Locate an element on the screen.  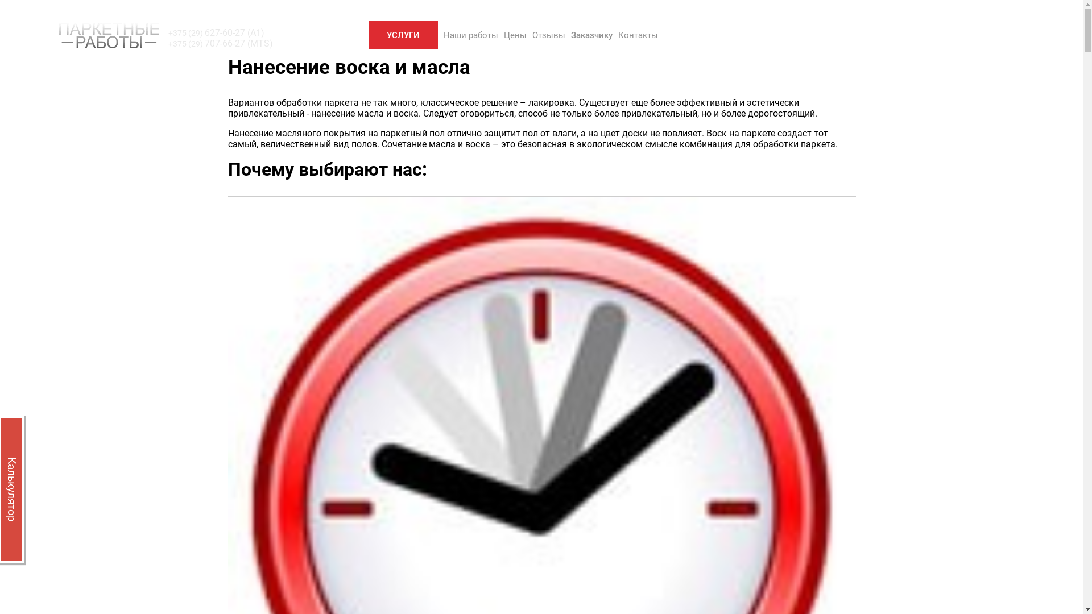
+375 (29) 707-66-27 (MTS) is located at coordinates (221, 43).